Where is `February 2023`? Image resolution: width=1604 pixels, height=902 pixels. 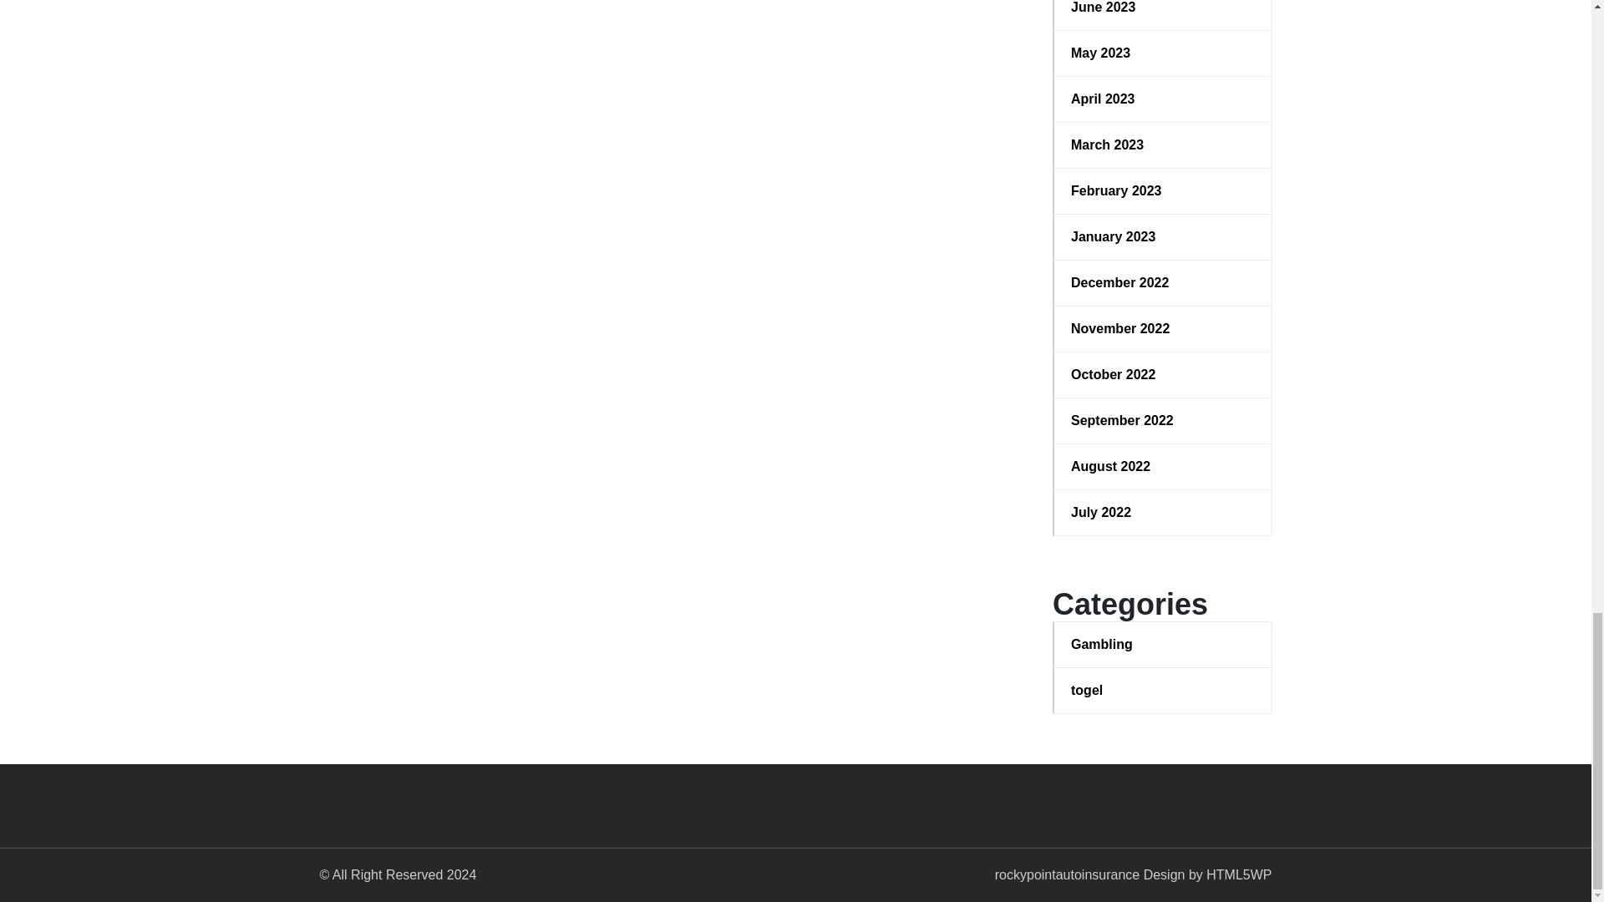 February 2023 is located at coordinates (1163, 190).